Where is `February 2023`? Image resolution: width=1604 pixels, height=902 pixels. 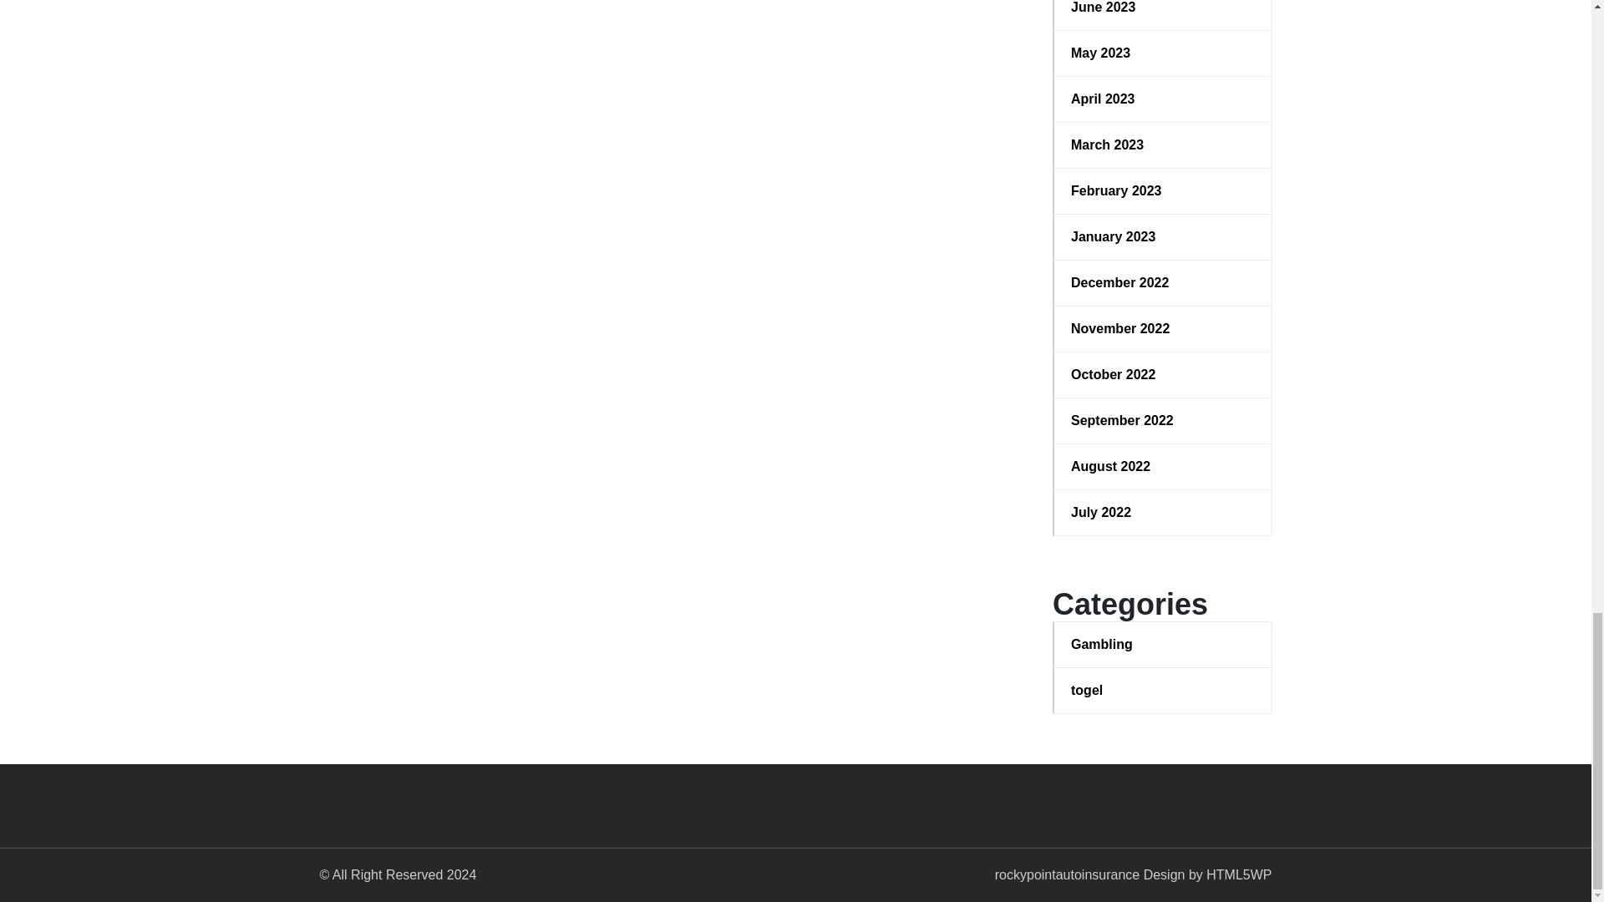 February 2023 is located at coordinates (1163, 190).